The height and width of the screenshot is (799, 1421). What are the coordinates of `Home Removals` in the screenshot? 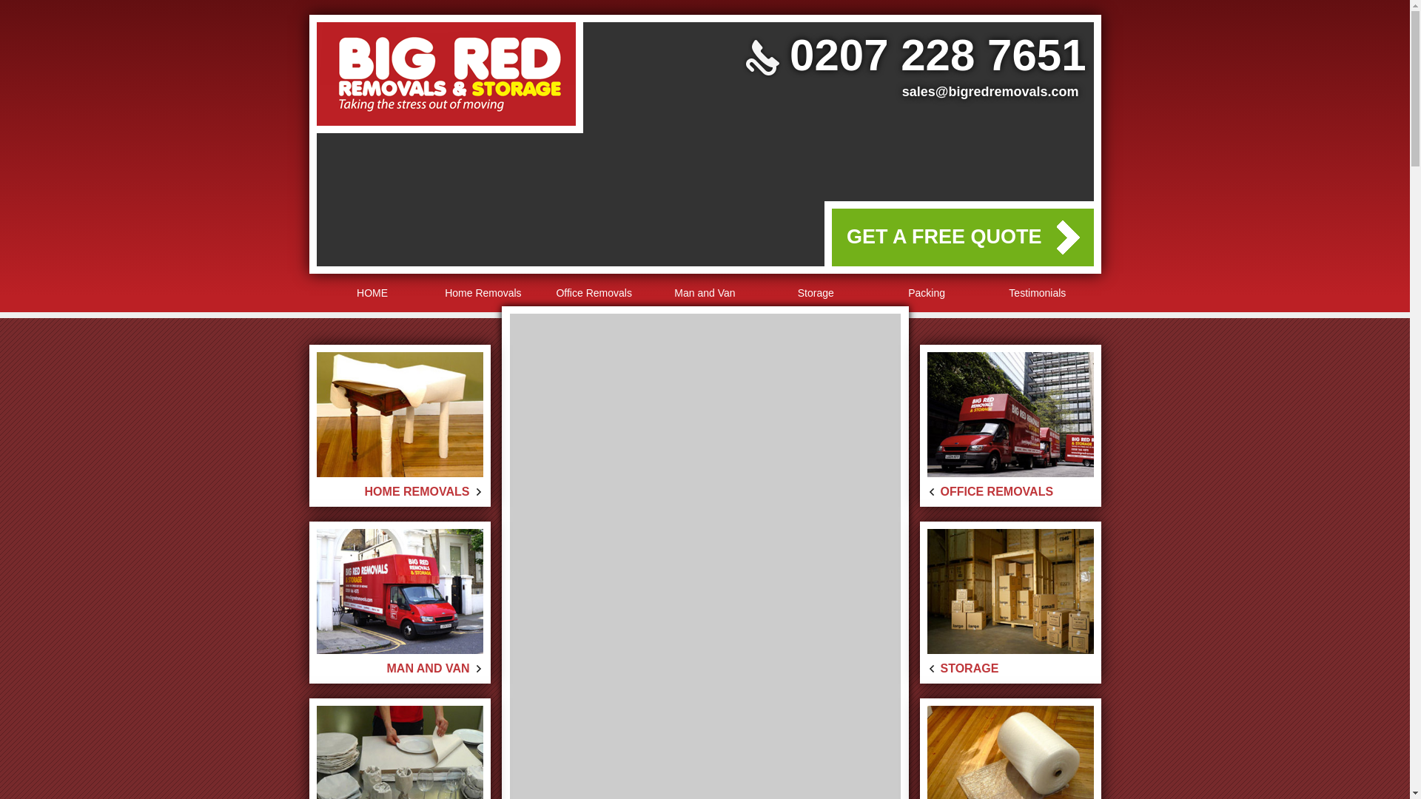 It's located at (483, 293).